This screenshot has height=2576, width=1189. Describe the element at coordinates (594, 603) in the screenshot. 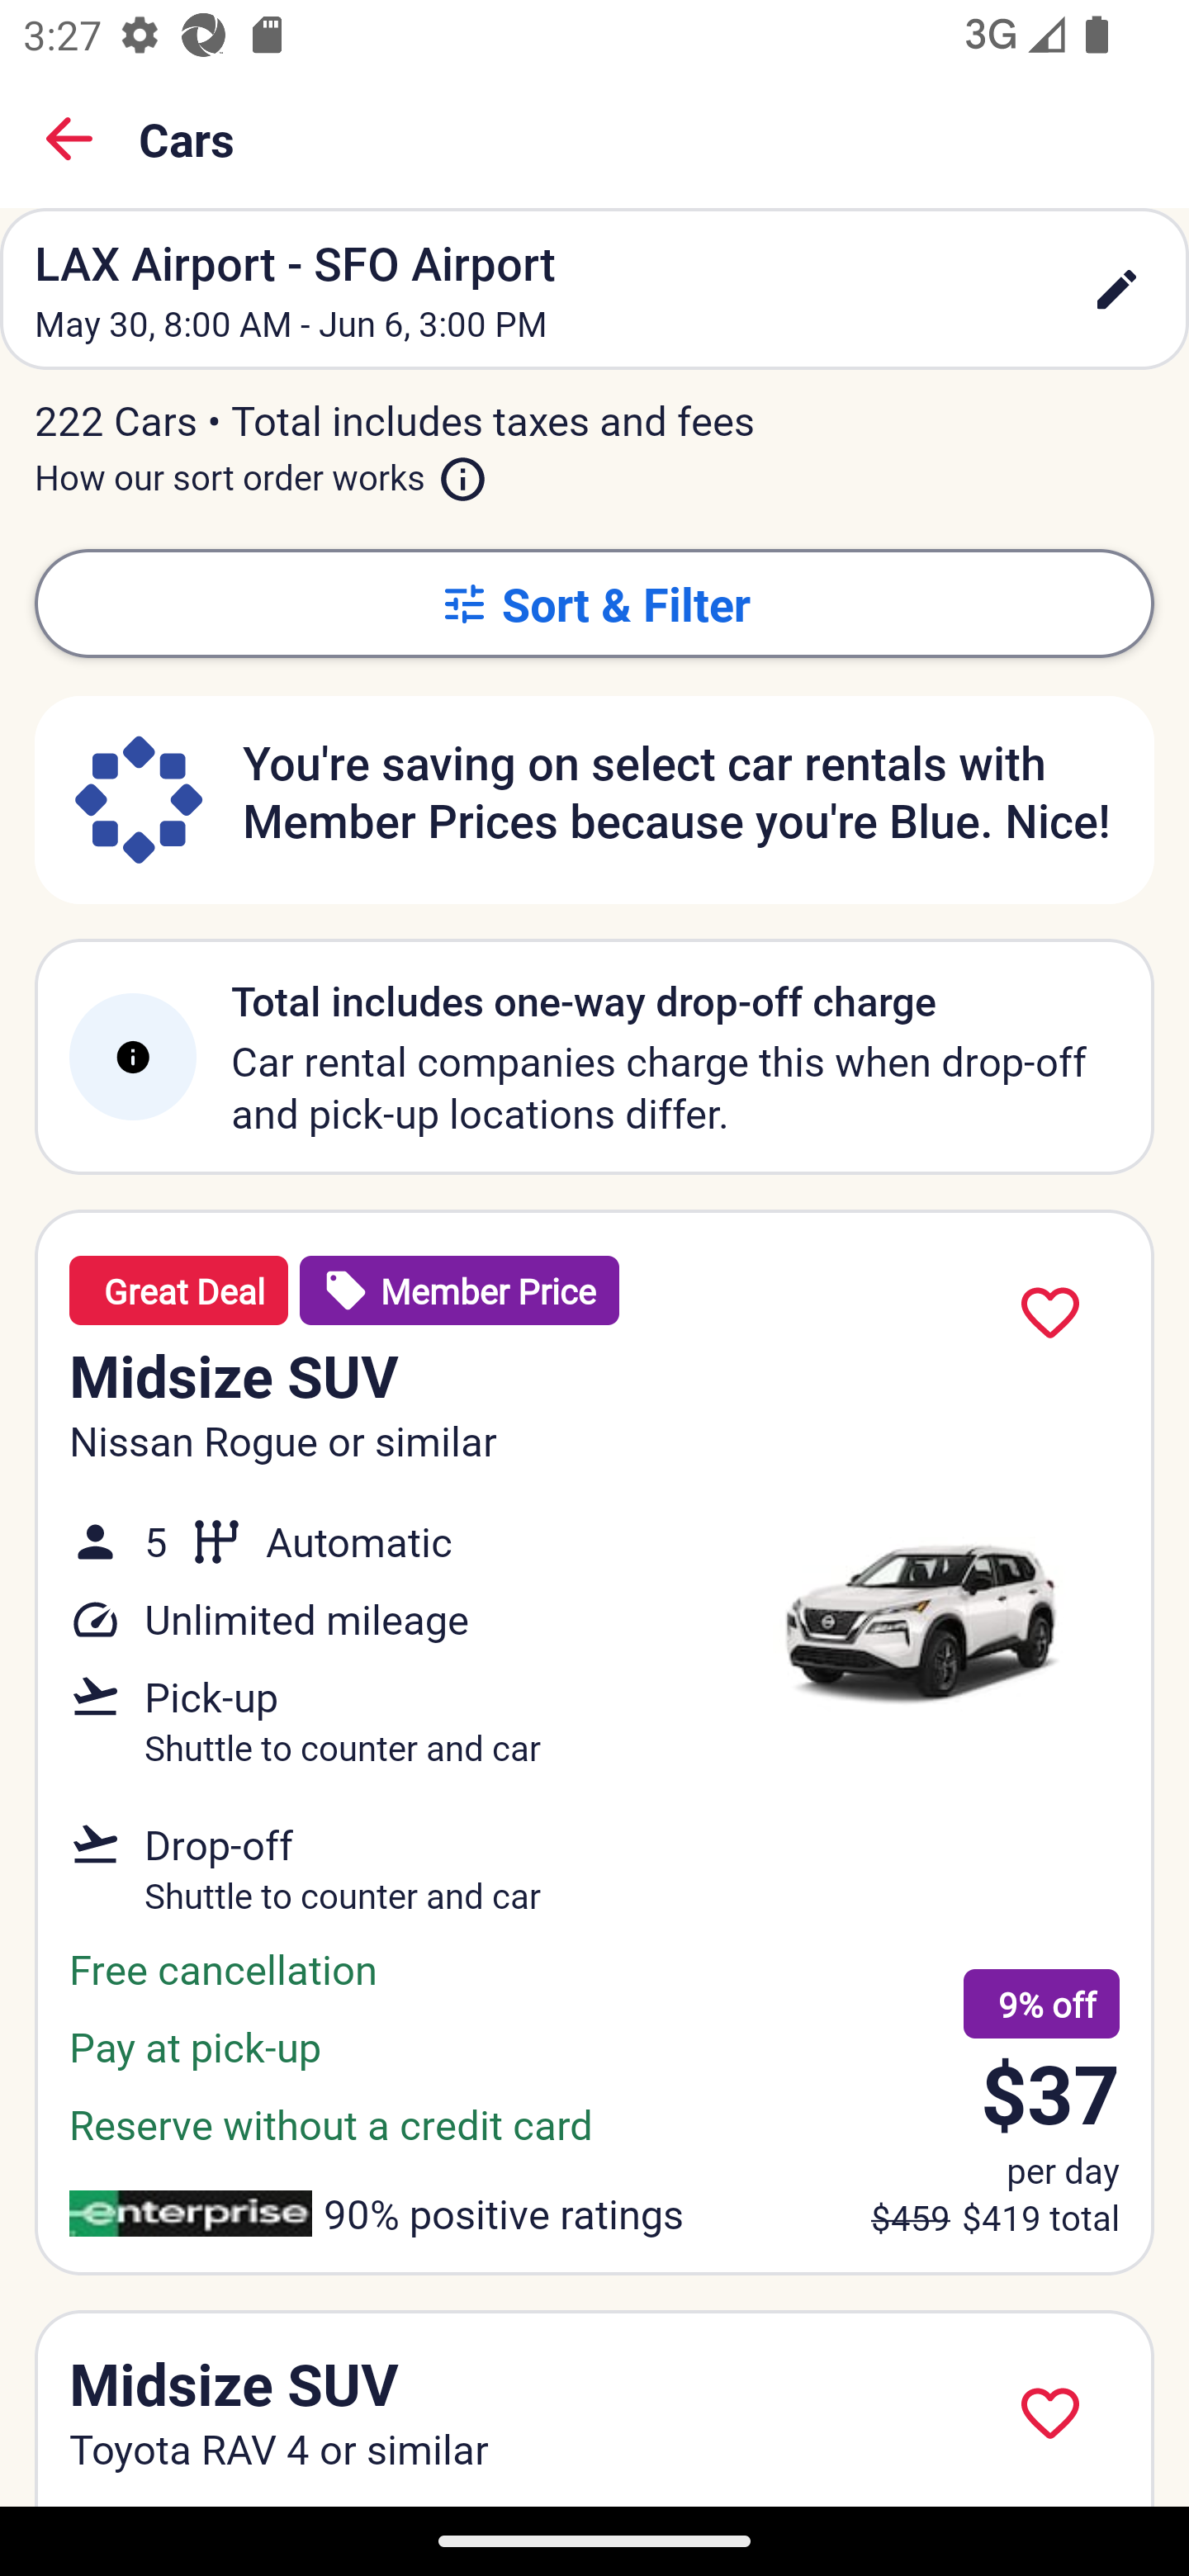

I see `Sort & Filter` at that location.